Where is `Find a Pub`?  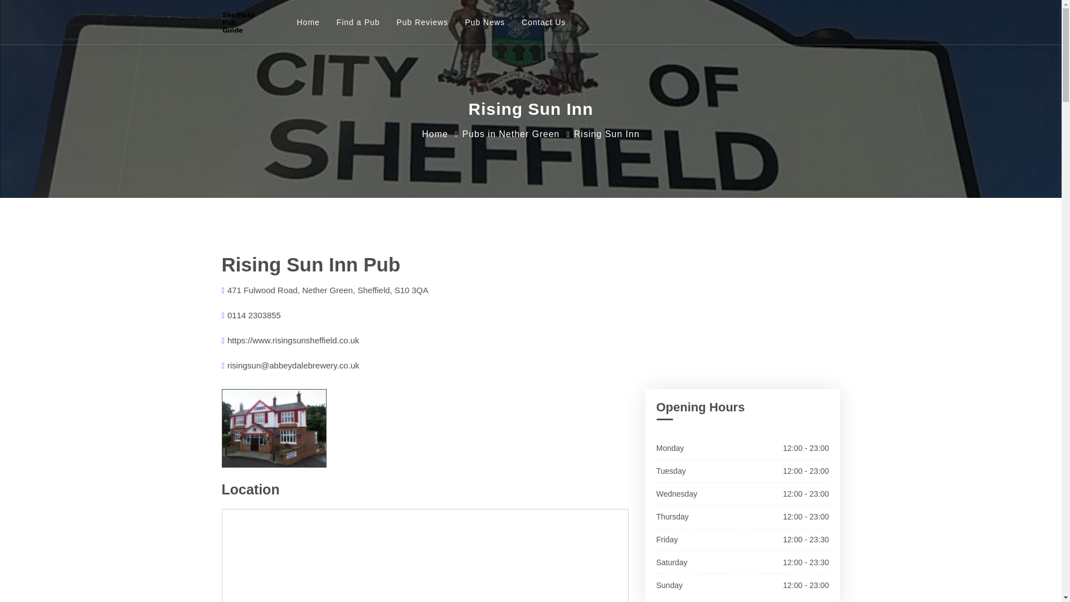
Find a Pub is located at coordinates (358, 22).